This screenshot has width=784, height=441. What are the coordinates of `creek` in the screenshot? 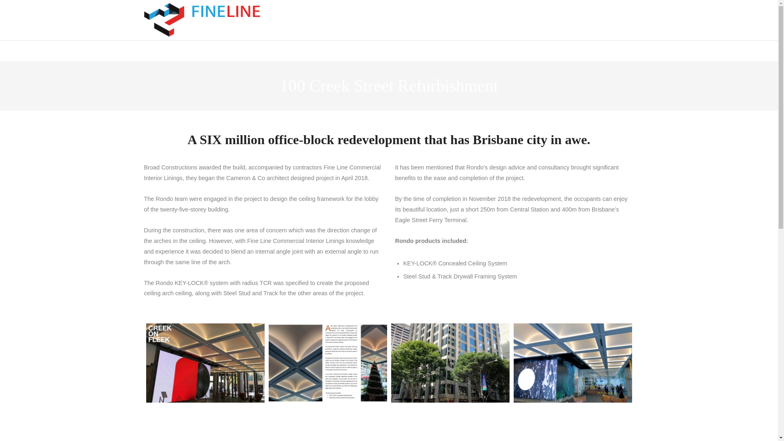 It's located at (328, 363).